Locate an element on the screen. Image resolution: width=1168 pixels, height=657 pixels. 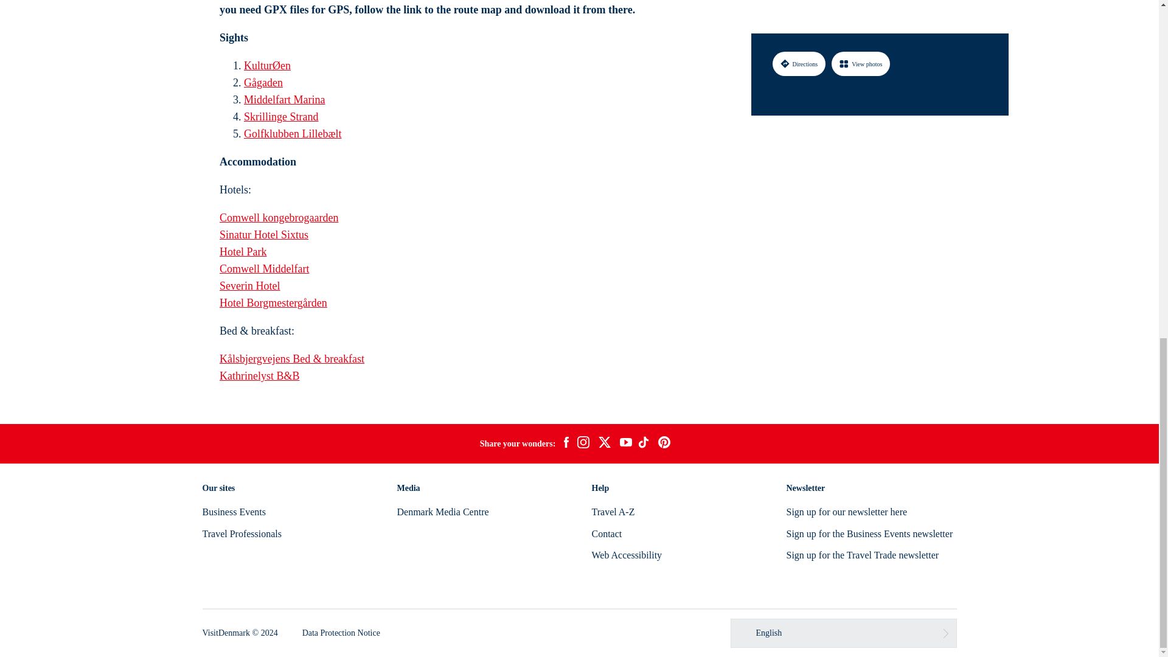
Business Events is located at coordinates (234, 511).